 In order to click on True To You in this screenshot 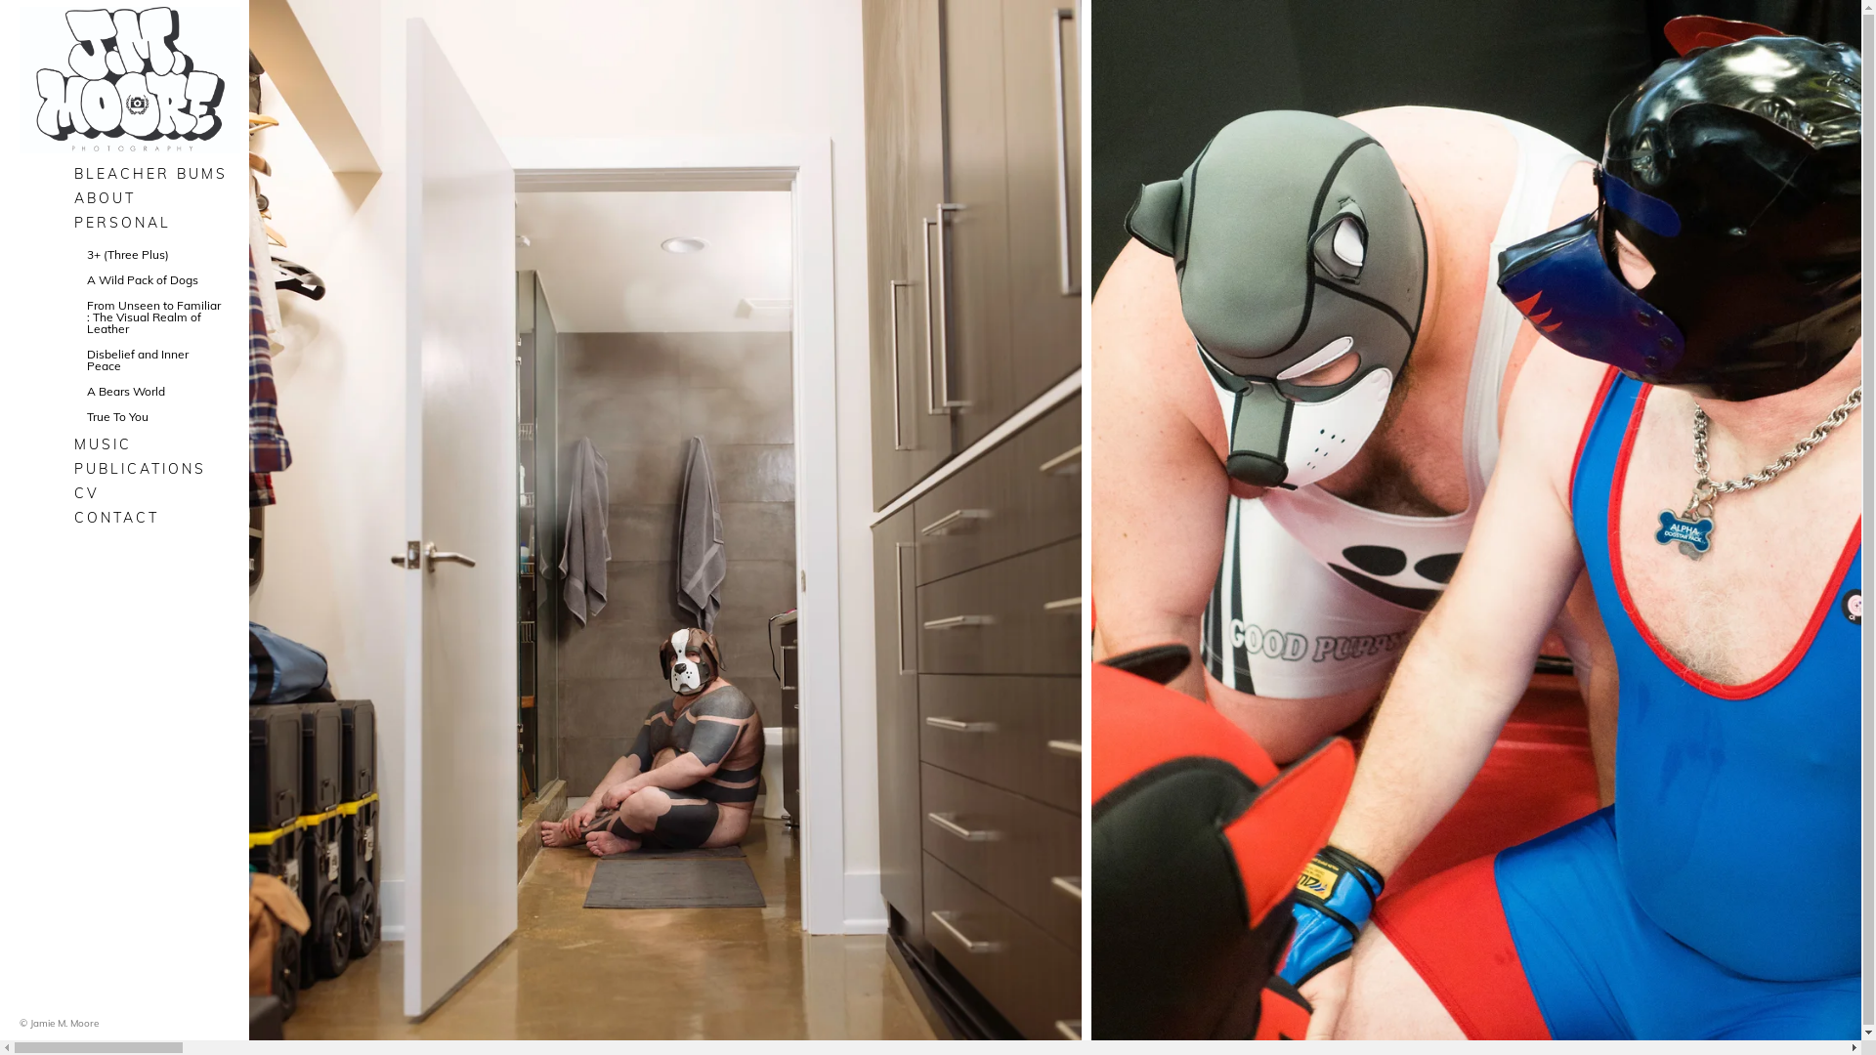, I will do `click(153, 417)`.